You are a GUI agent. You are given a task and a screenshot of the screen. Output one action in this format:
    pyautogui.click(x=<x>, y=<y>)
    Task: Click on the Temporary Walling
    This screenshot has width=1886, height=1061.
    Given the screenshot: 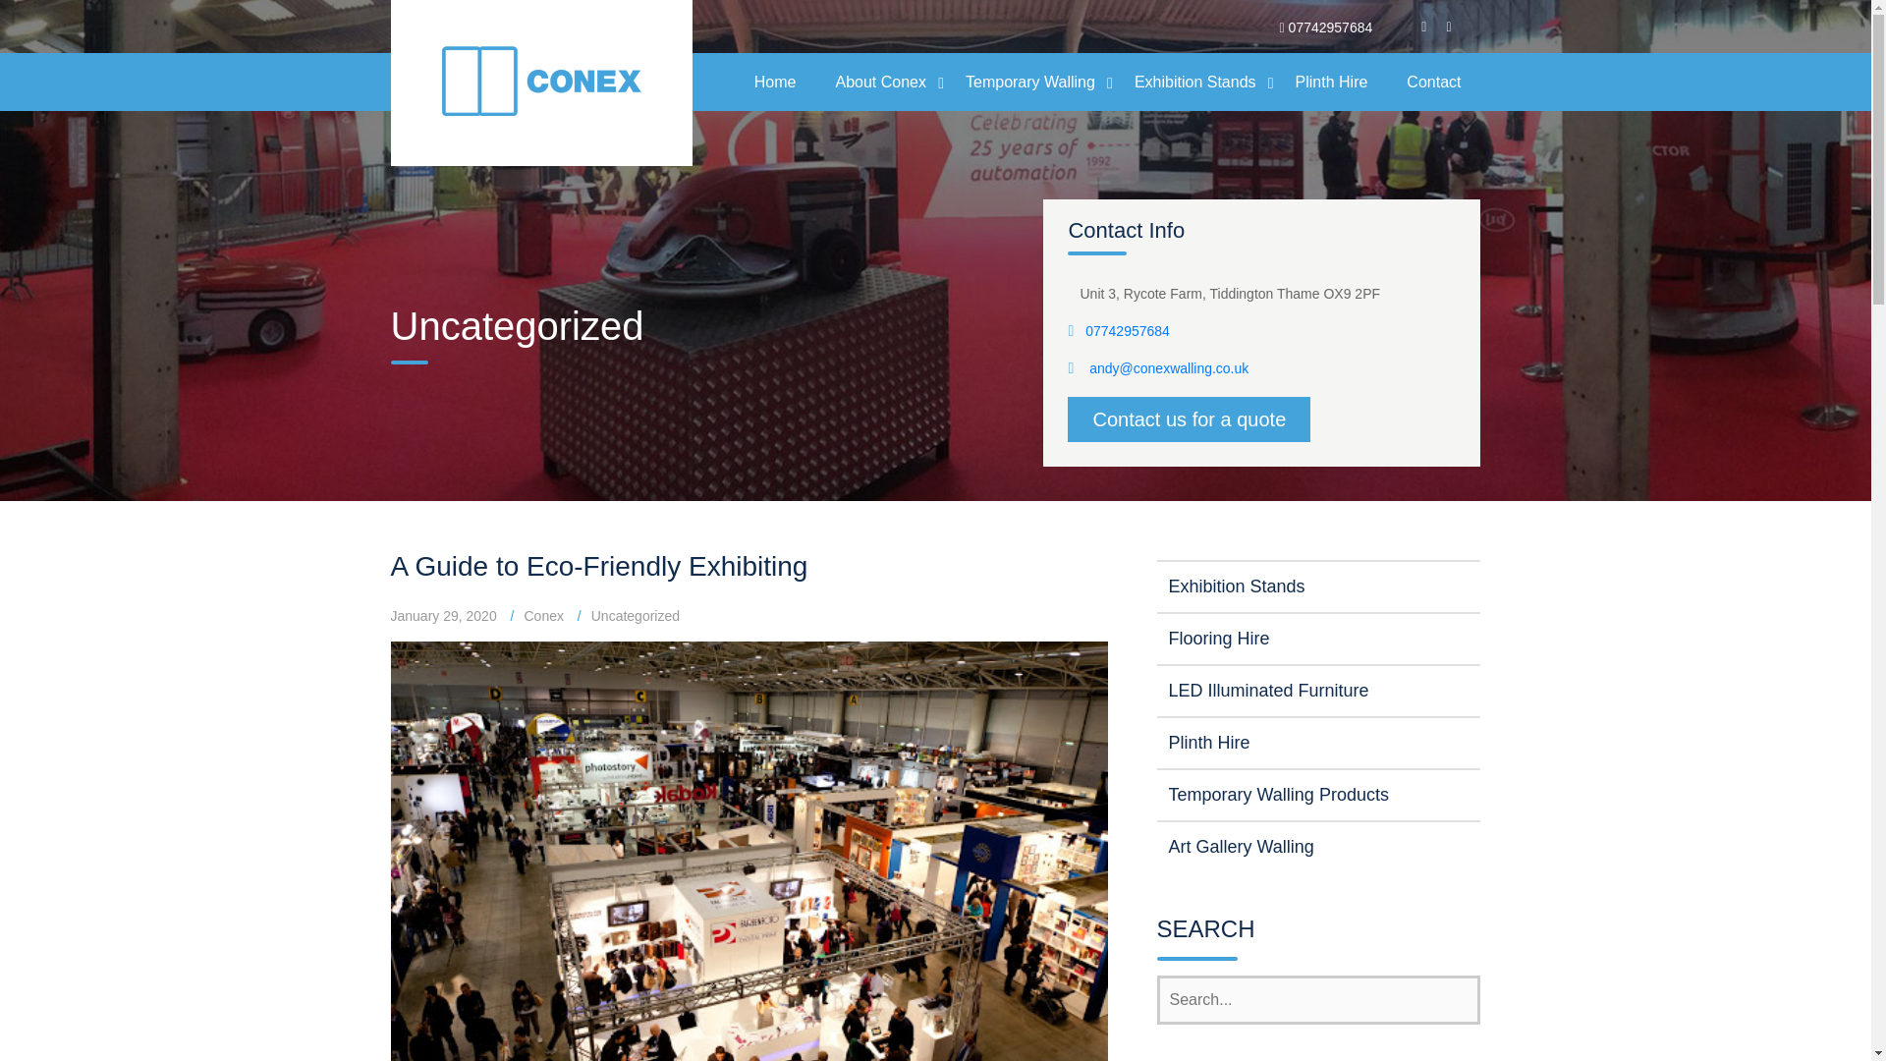 What is the action you would take?
    pyautogui.click(x=1029, y=81)
    